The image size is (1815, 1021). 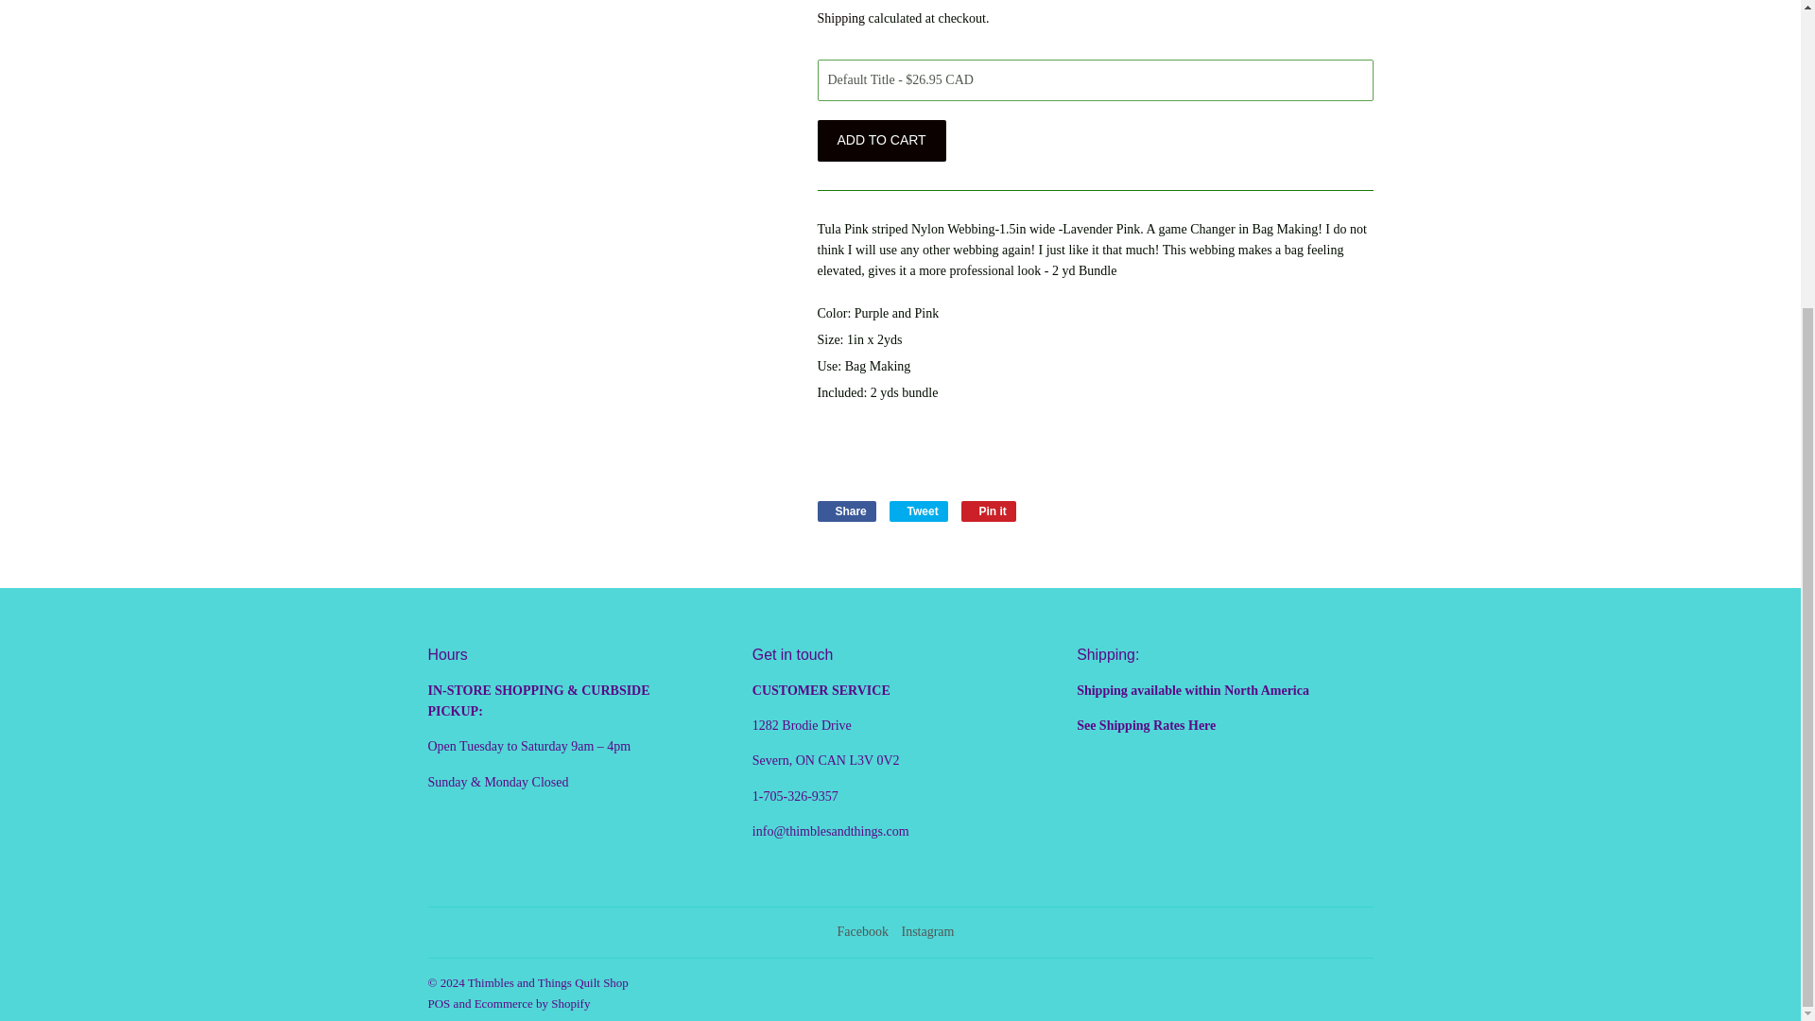 I want to click on Pin on Pinterest, so click(x=989, y=510).